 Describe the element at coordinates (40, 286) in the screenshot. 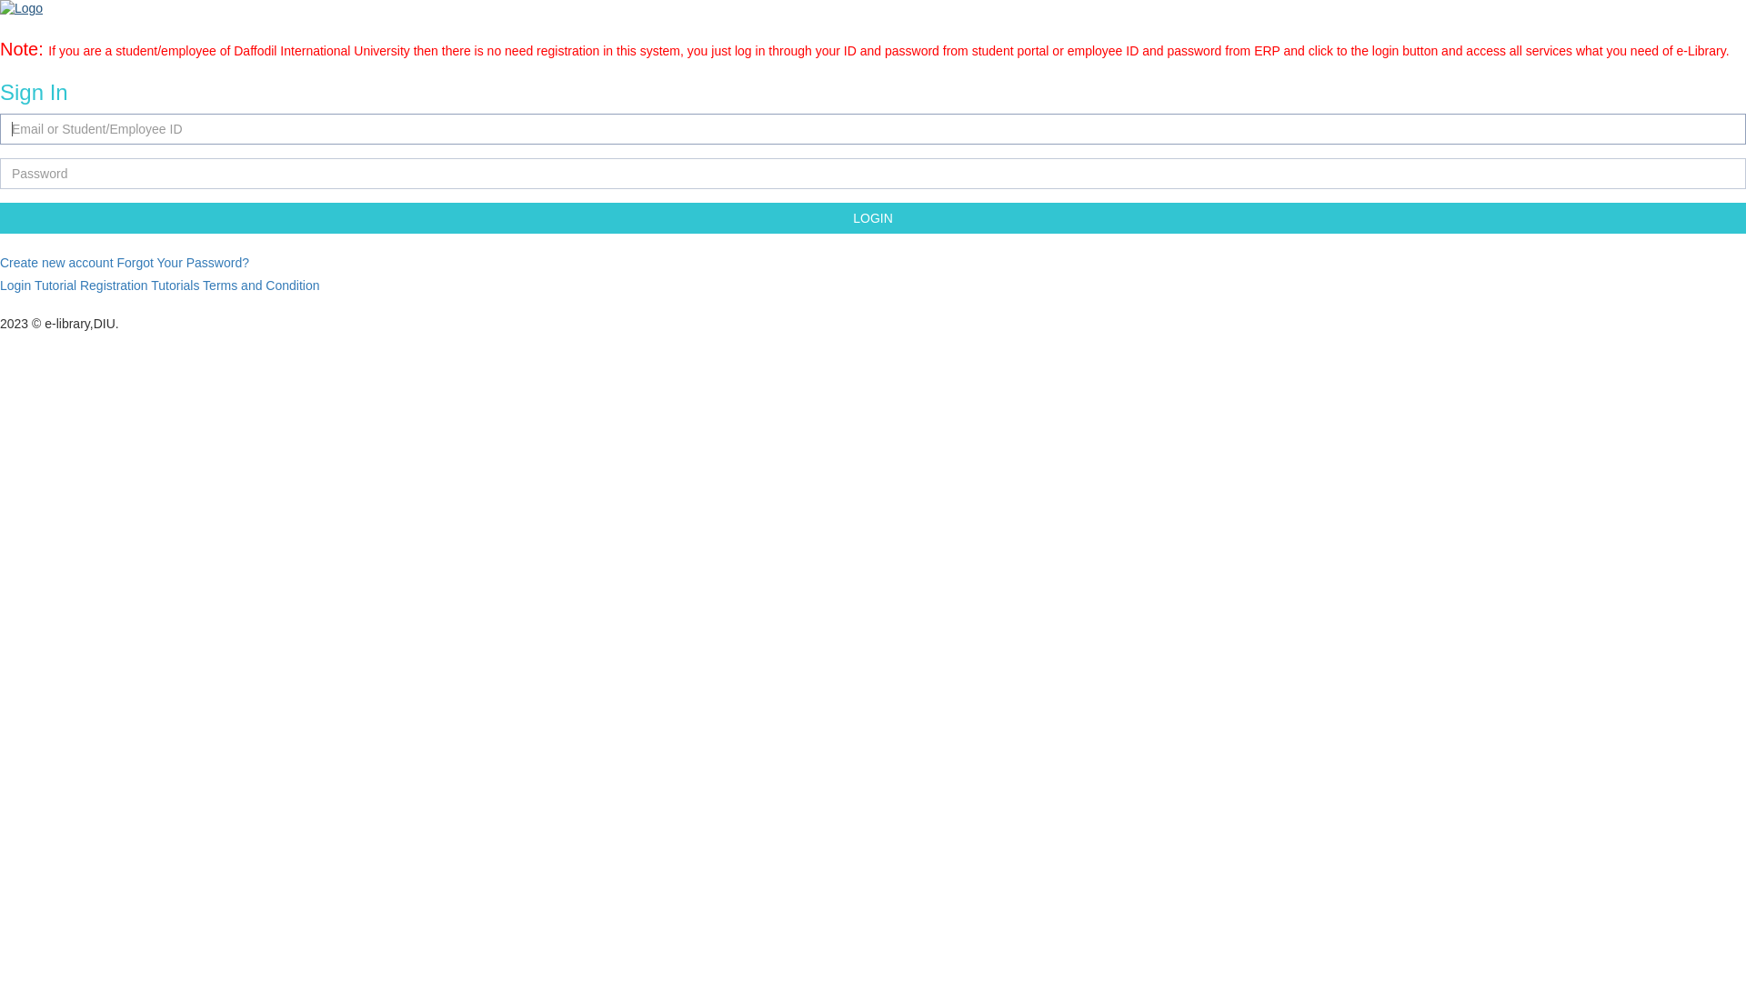

I see `Login Tutorial` at that location.